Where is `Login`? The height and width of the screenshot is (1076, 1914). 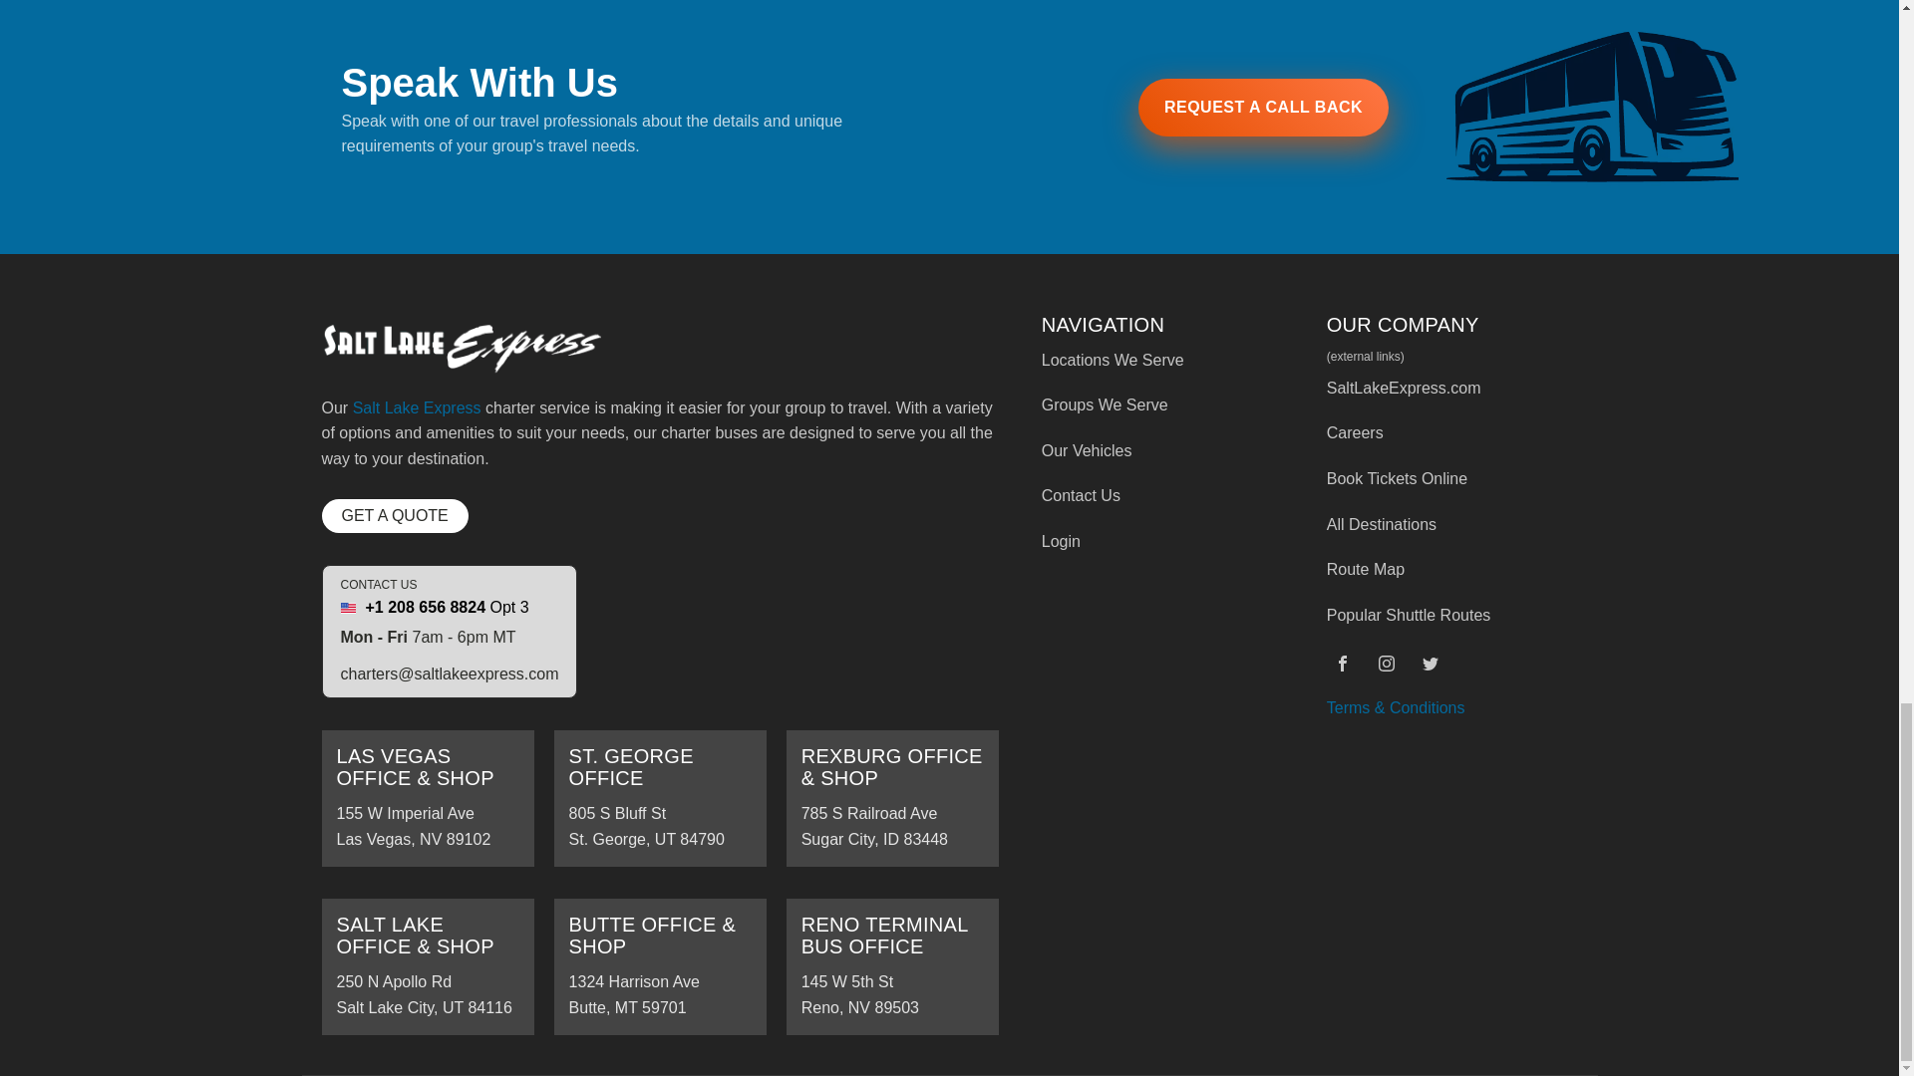
Login is located at coordinates (1113, 552).